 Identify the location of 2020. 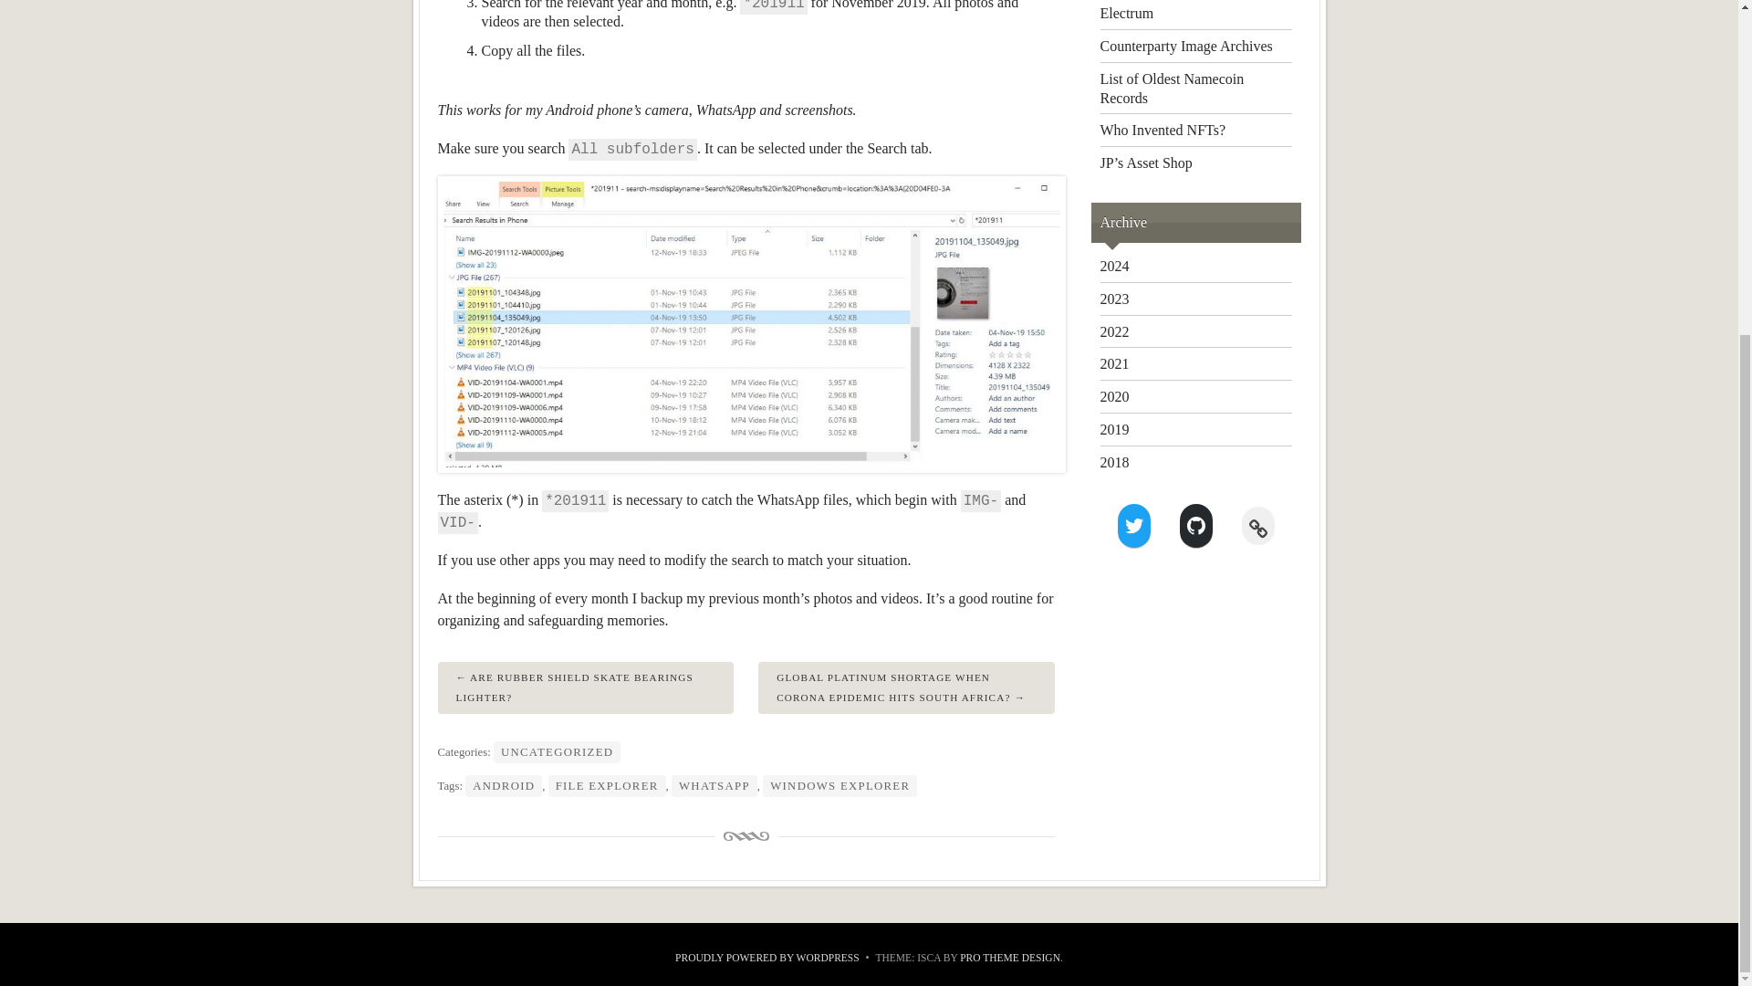
(1115, 396).